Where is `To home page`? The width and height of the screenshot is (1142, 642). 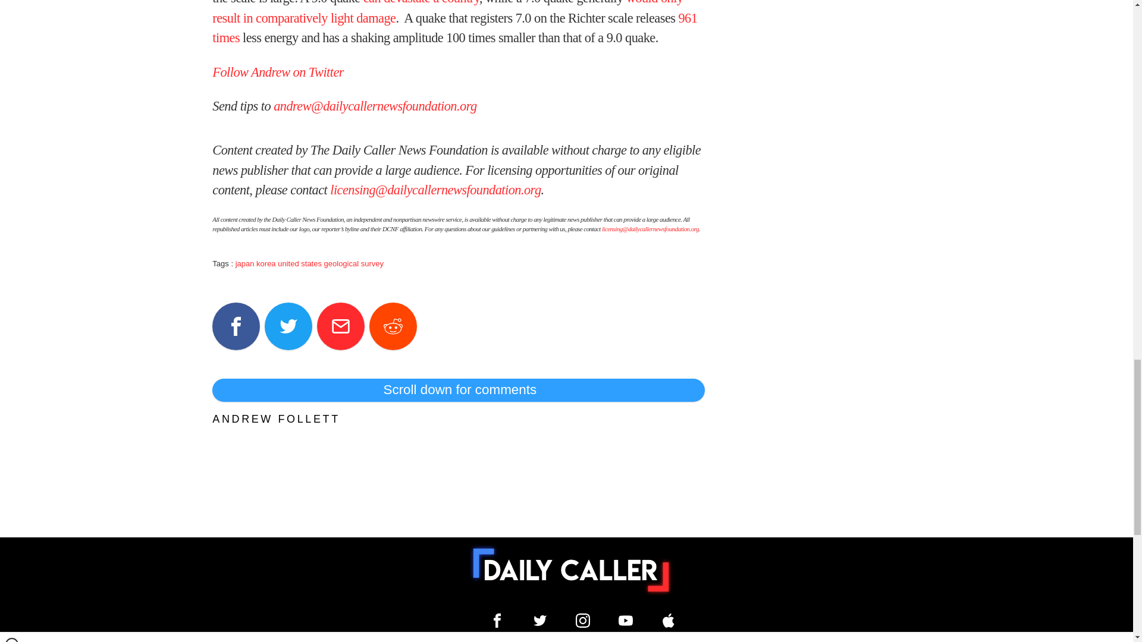 To home page is located at coordinates (571, 569).